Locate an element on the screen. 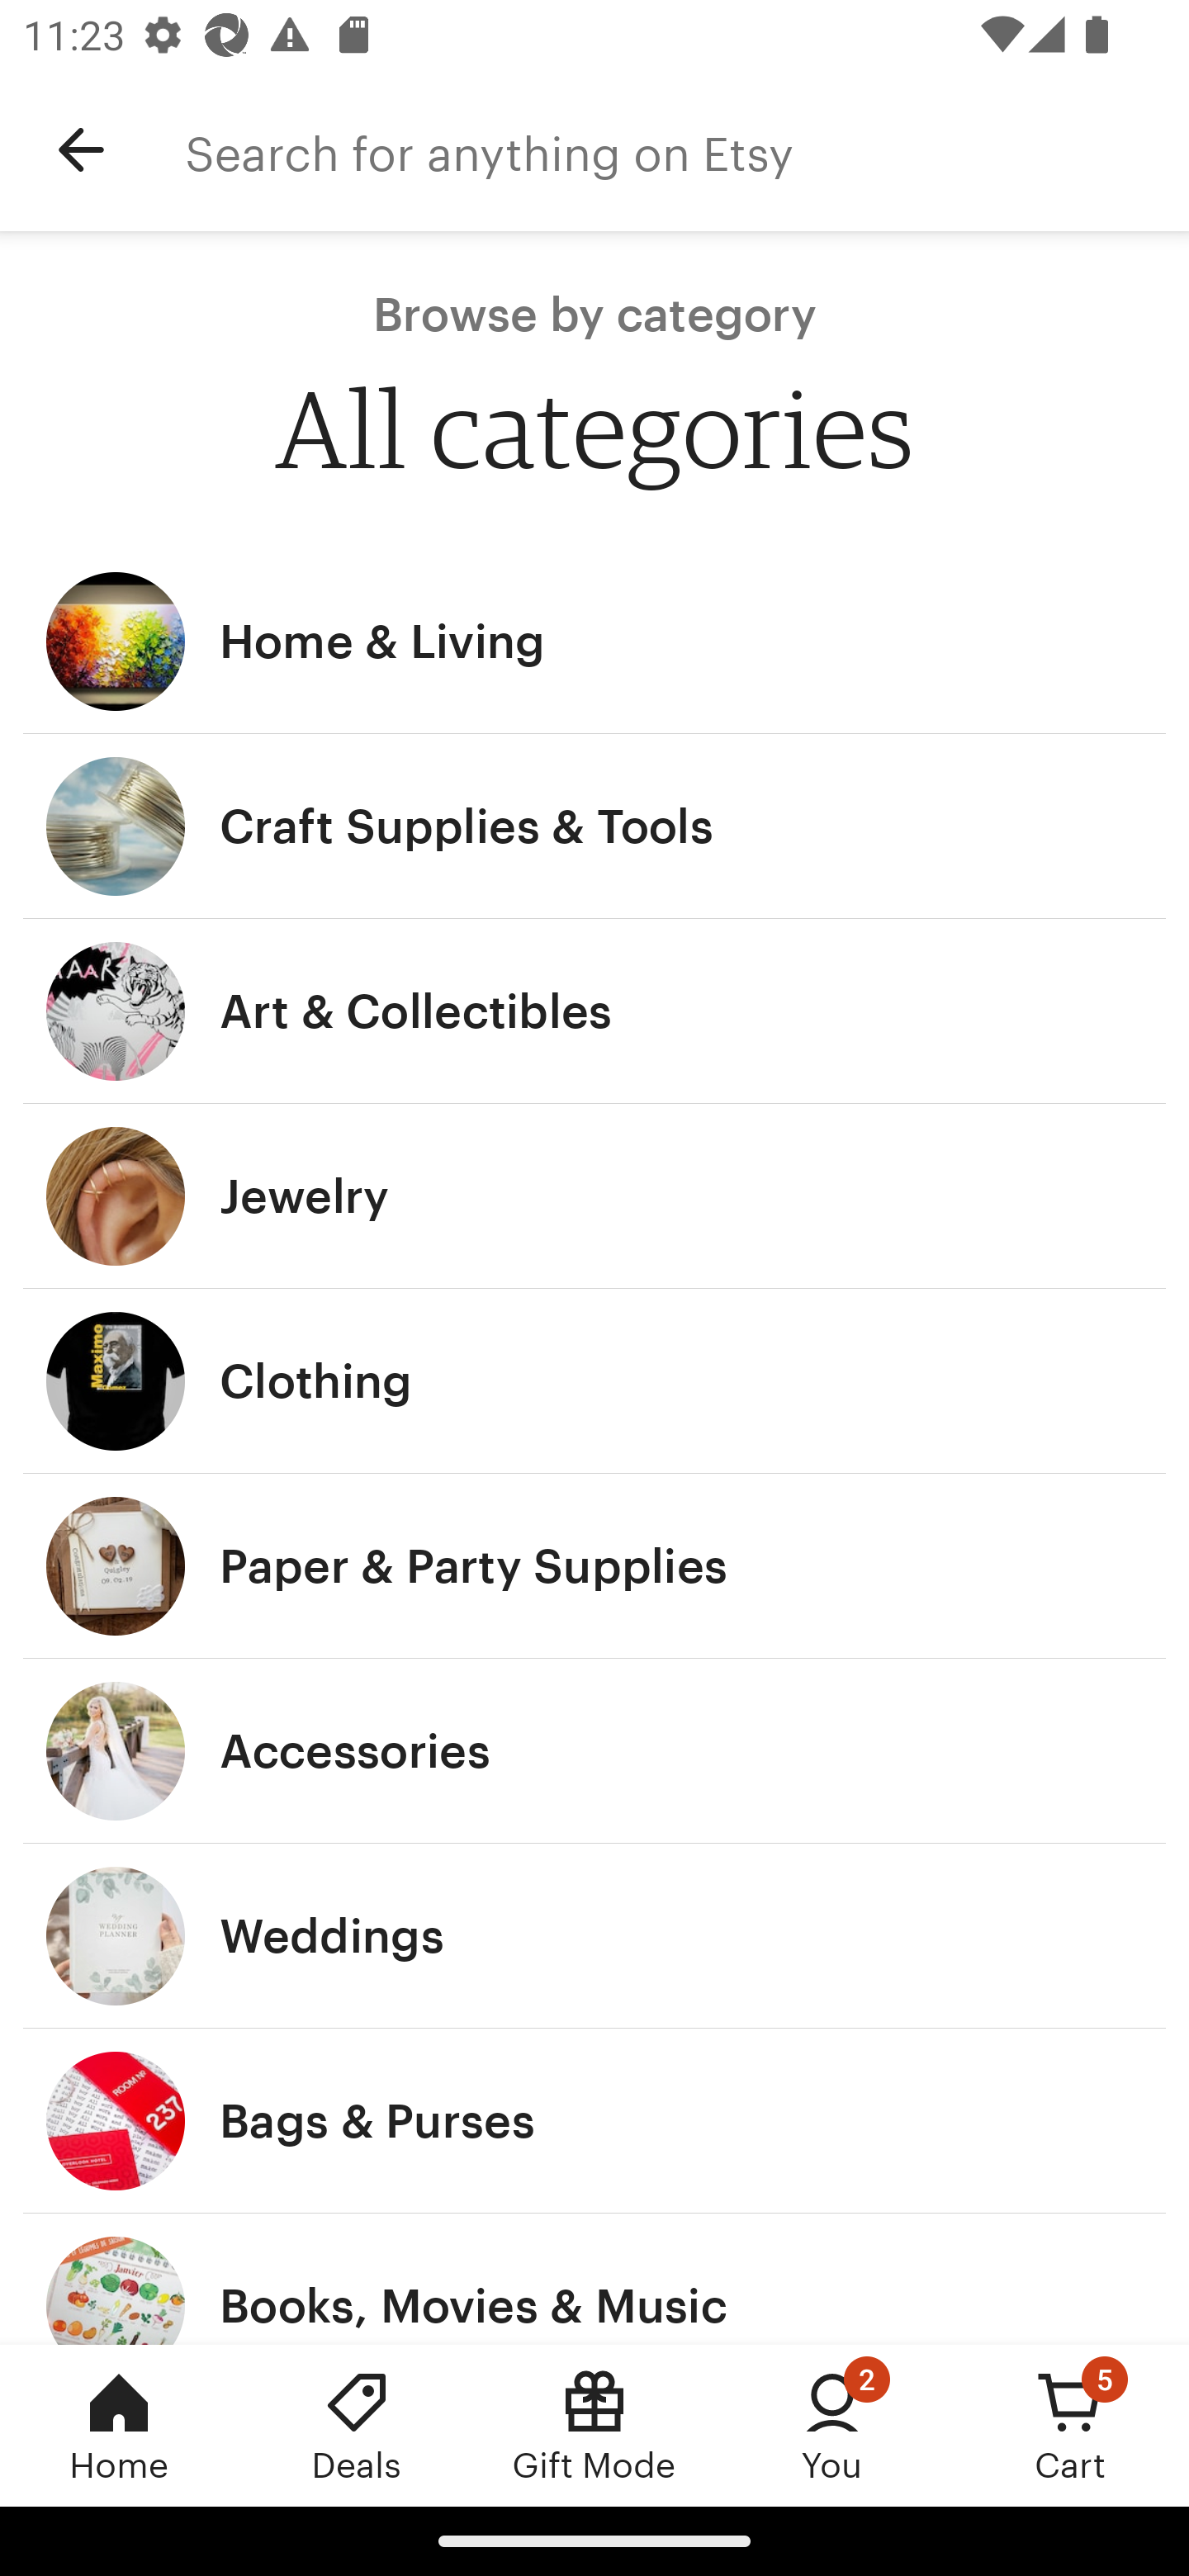 The height and width of the screenshot is (2576, 1189). Craft Supplies & Tools is located at coordinates (594, 826).